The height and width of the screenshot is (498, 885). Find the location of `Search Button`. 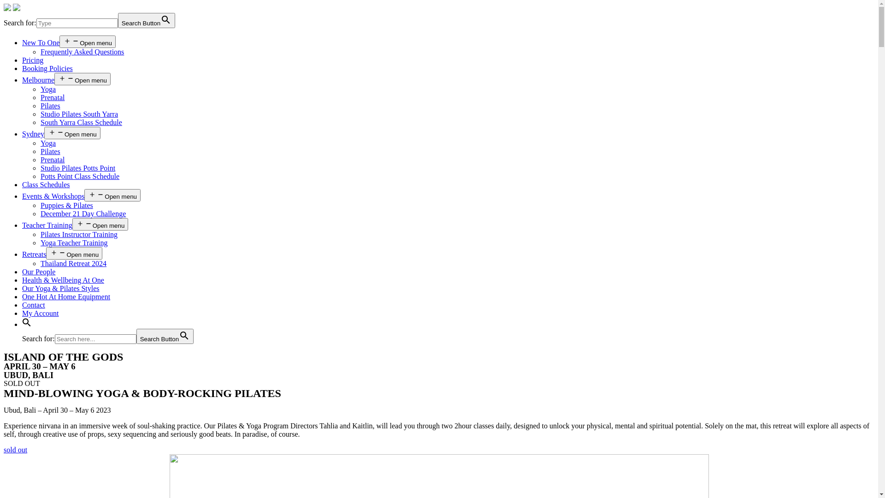

Search Button is located at coordinates (165, 337).